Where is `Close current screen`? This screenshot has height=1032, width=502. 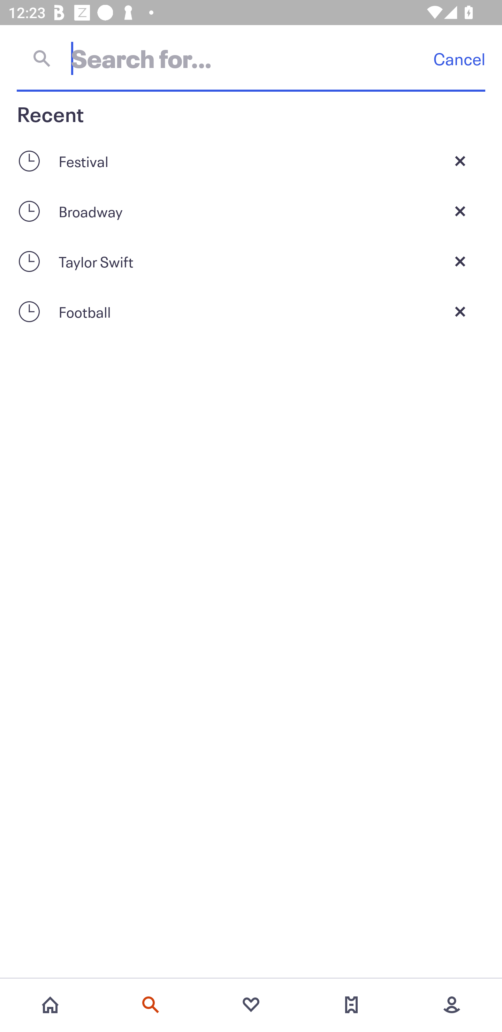 Close current screen is located at coordinates (460, 161).